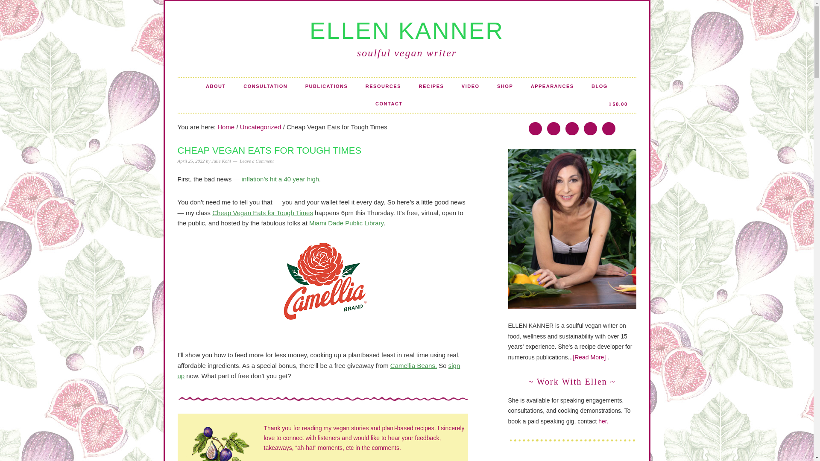  What do you see at coordinates (413, 365) in the screenshot?
I see `Camellia Beans.` at bounding box center [413, 365].